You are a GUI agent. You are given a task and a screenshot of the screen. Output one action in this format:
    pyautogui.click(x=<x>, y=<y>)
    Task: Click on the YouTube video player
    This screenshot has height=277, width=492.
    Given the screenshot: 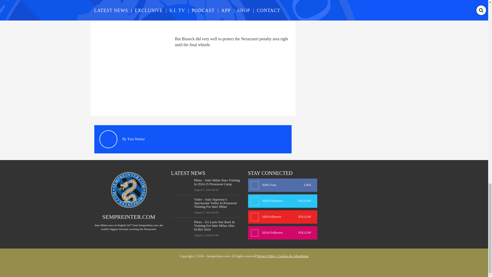 What is the action you would take?
    pyautogui.click(x=166, y=15)
    